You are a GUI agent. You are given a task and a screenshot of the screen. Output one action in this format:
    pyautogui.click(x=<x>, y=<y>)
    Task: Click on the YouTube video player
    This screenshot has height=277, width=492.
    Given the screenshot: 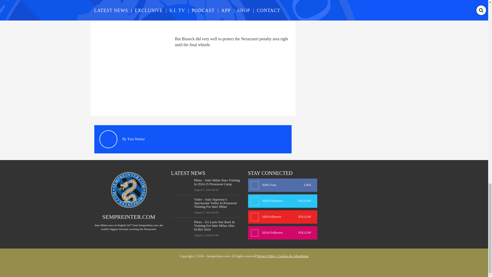 What is the action you would take?
    pyautogui.click(x=166, y=15)
    